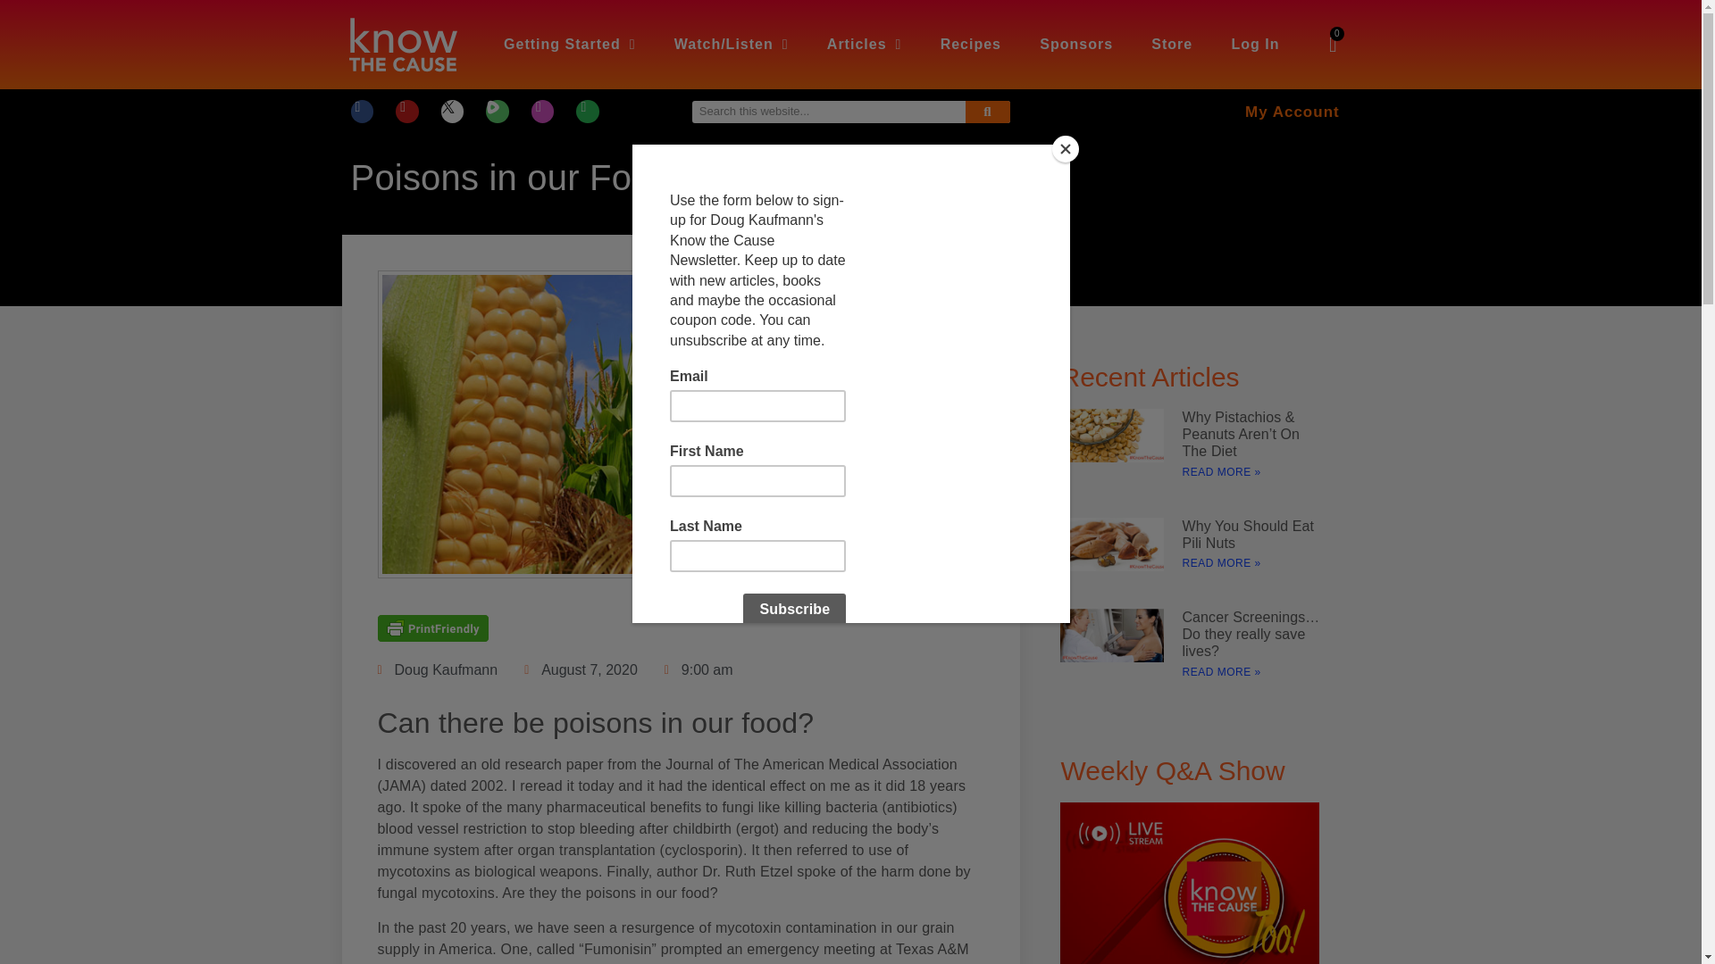 This screenshot has width=1715, height=964. Describe the element at coordinates (569, 45) in the screenshot. I see `Click to view the Getting Started page` at that location.